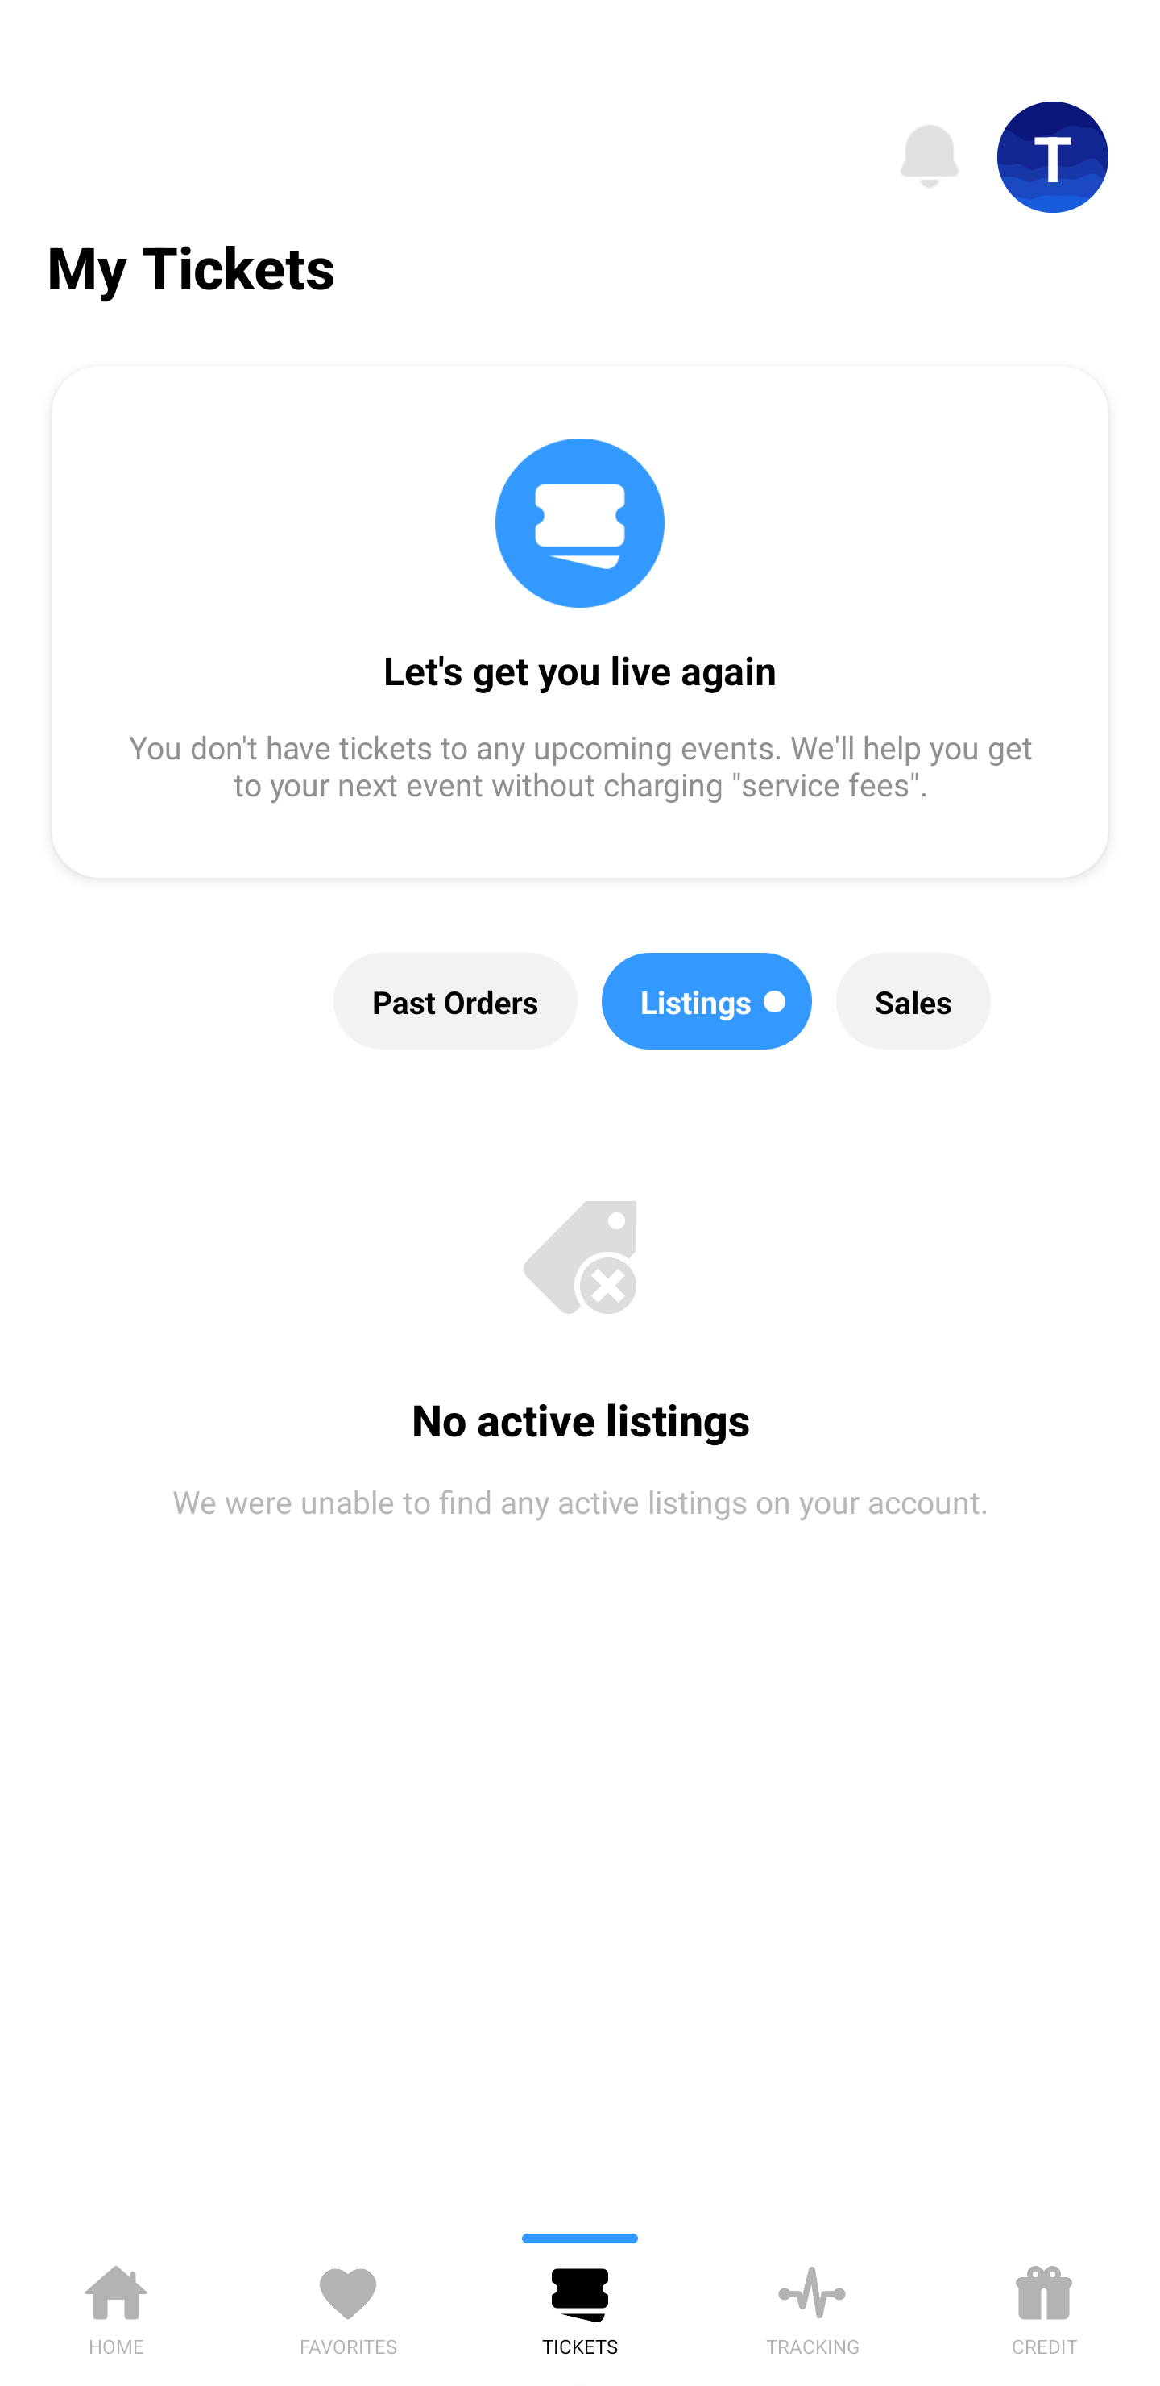 The image size is (1160, 2386). Describe the element at coordinates (913, 1001) in the screenshot. I see `Sales` at that location.